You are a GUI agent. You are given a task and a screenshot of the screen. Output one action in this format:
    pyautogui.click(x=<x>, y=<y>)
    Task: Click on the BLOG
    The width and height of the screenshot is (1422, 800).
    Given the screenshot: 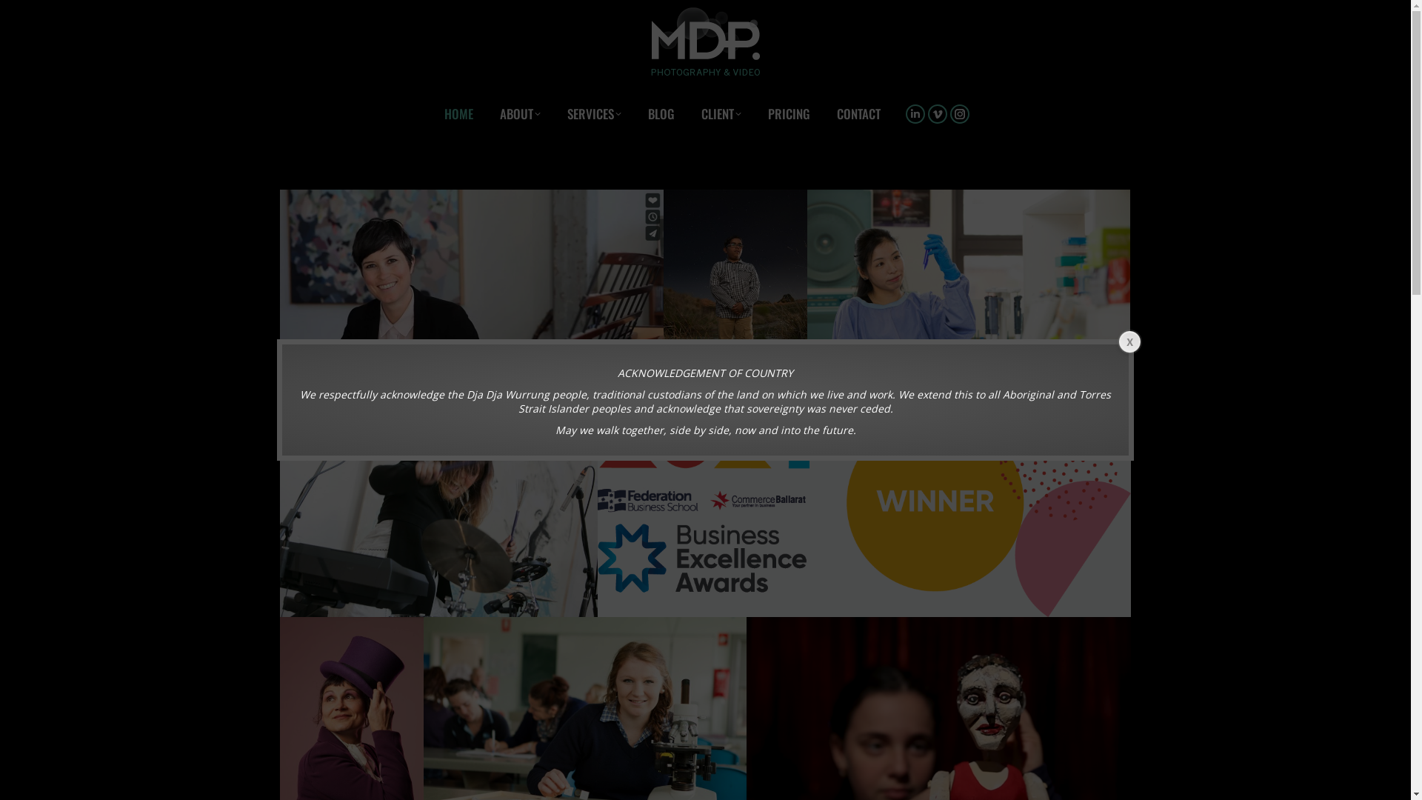 What is the action you would take?
    pyautogui.click(x=661, y=114)
    